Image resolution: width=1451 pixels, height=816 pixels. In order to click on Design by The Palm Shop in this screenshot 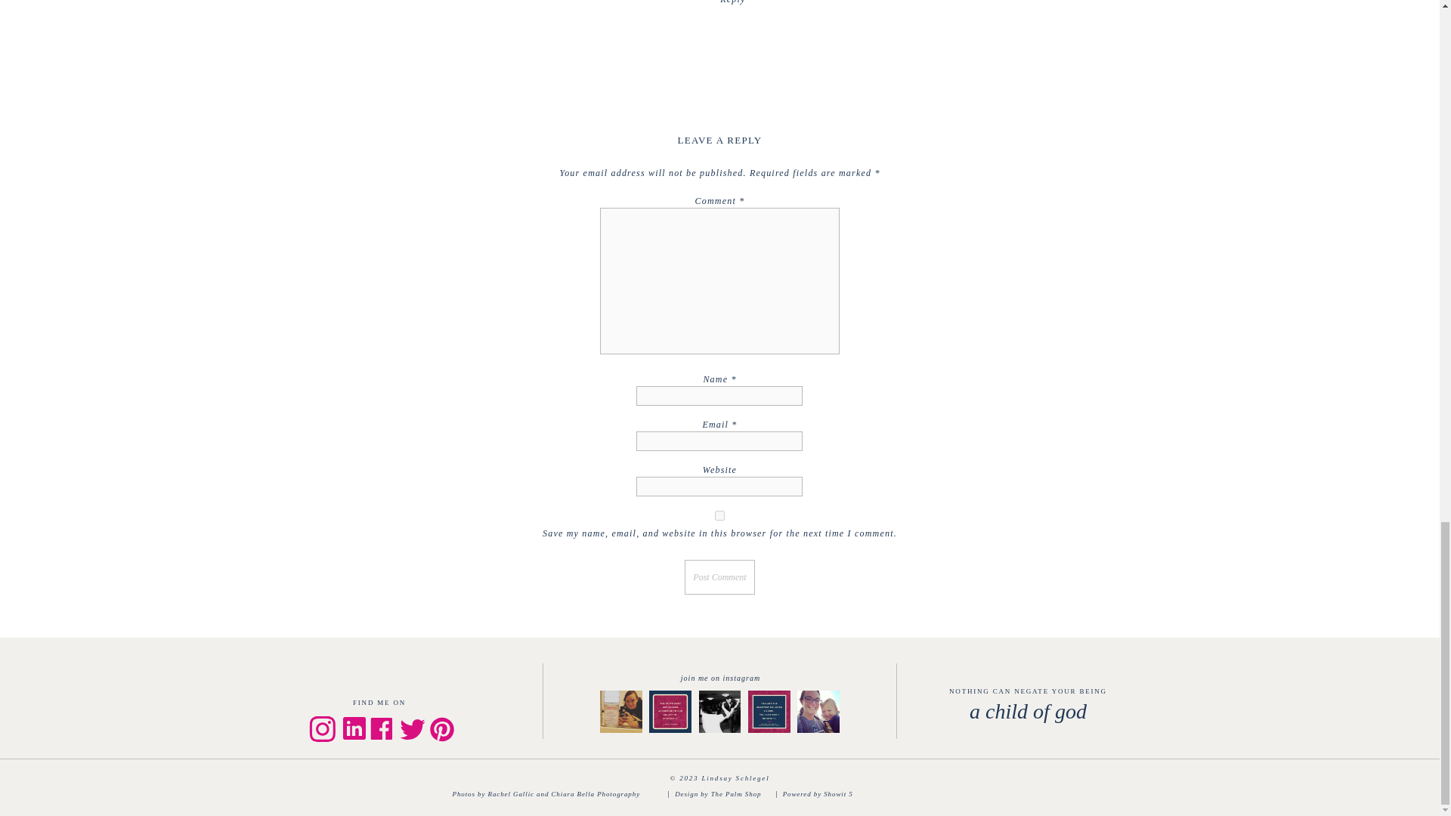, I will do `click(724, 795)`.